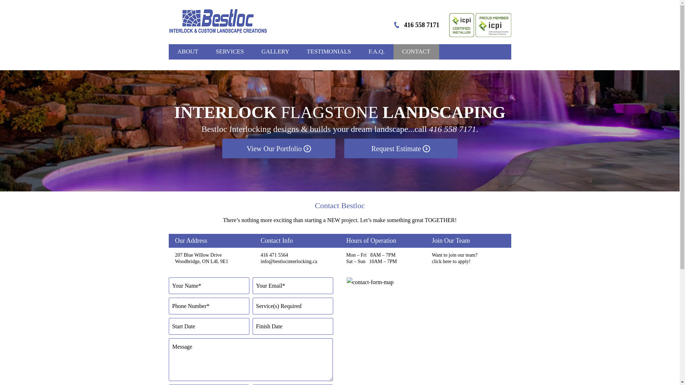 Image resolution: width=685 pixels, height=385 pixels. I want to click on CONTACT, so click(416, 52).